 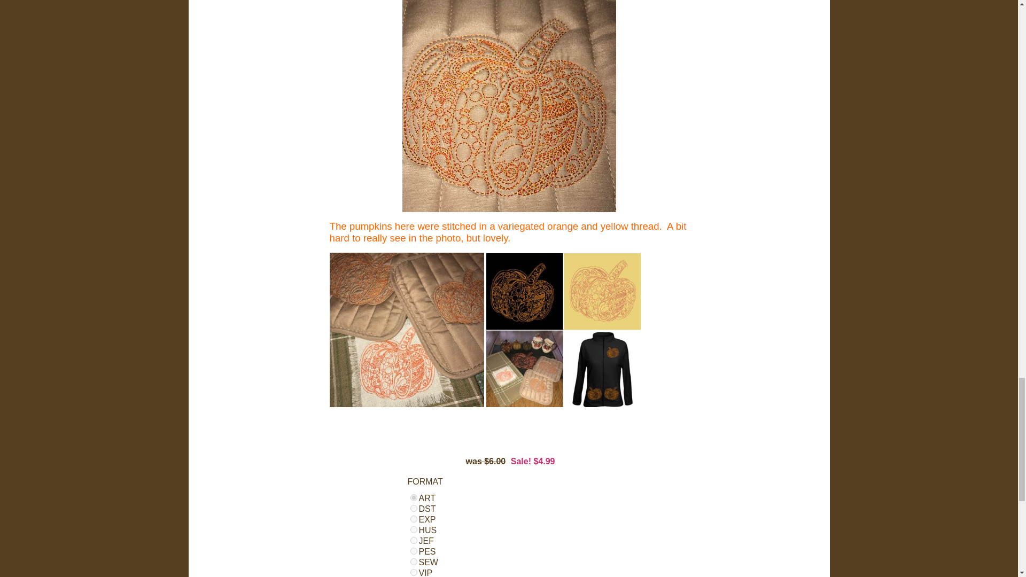 What do you see at coordinates (414, 508) in the screenshot?
I see `DST` at bounding box center [414, 508].